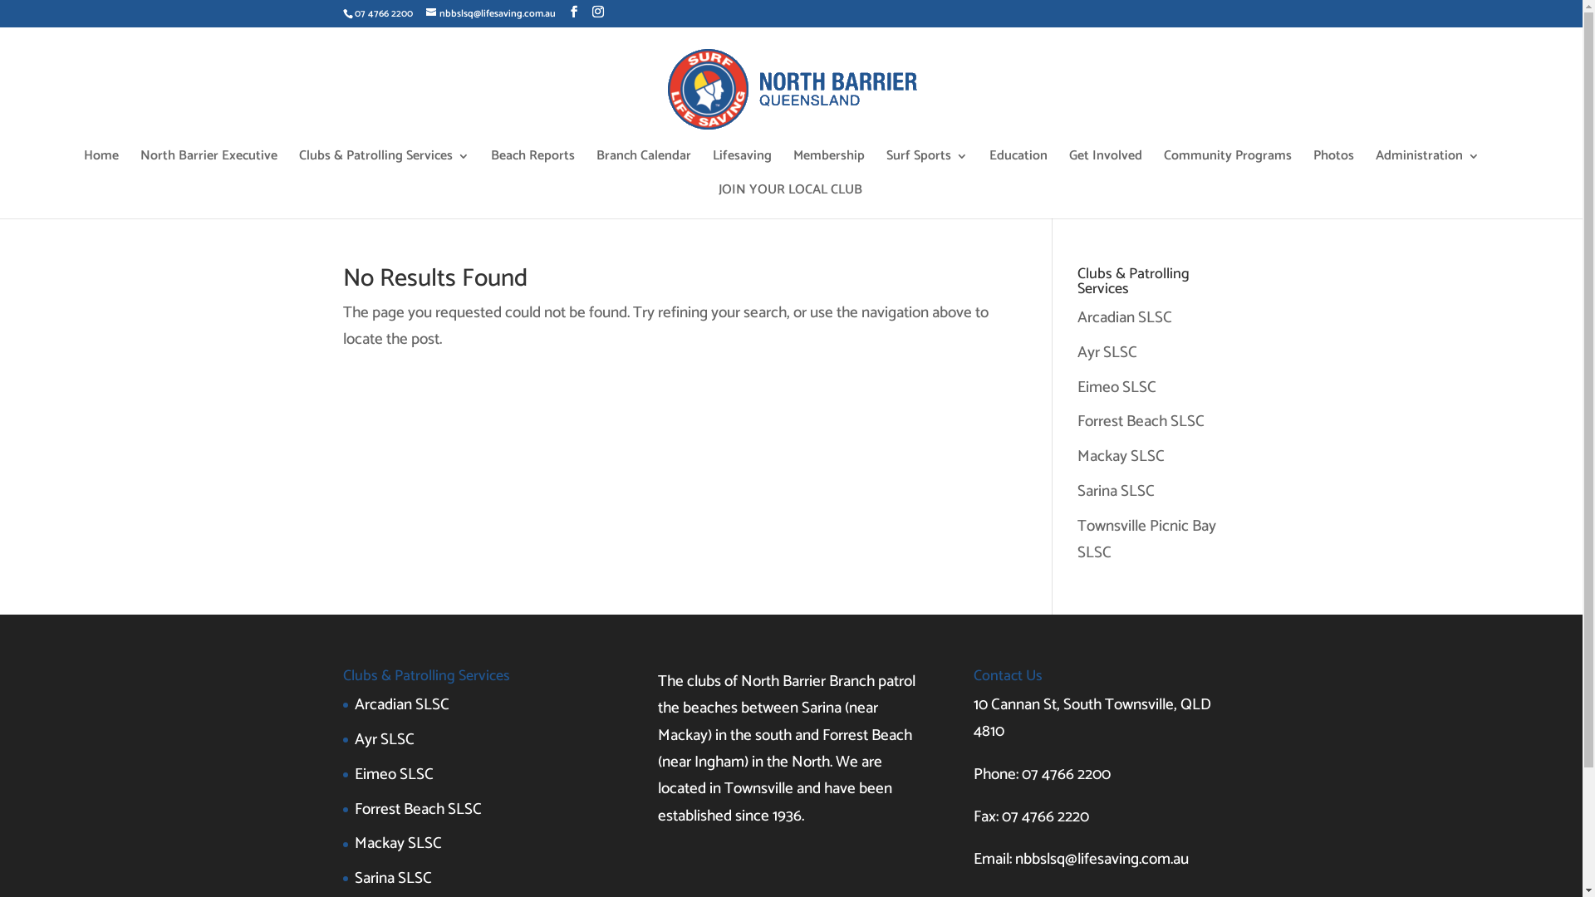  I want to click on Surf Sports, so click(926, 168).